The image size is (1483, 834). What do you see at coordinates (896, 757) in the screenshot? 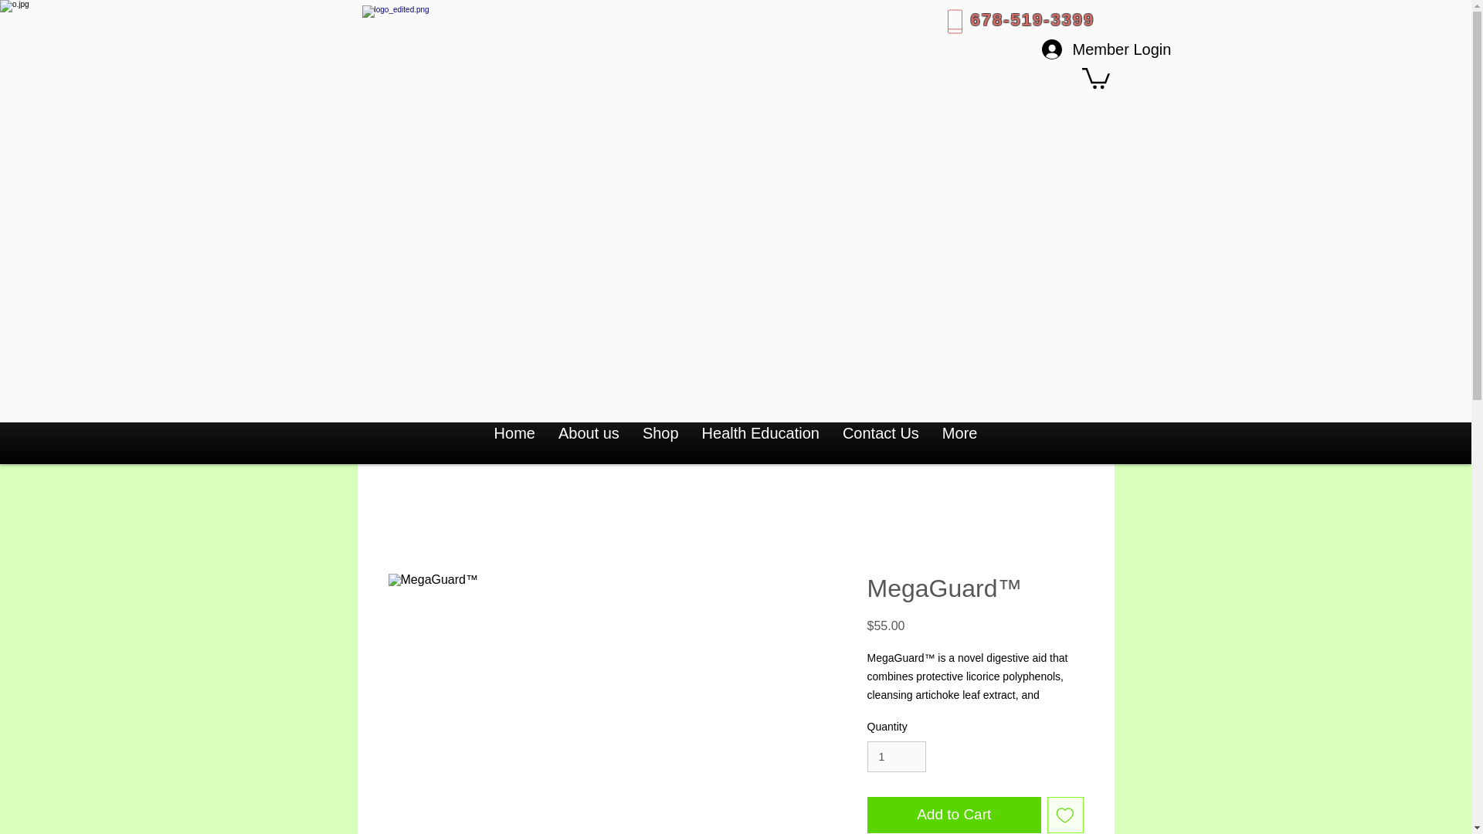
I see `1` at bounding box center [896, 757].